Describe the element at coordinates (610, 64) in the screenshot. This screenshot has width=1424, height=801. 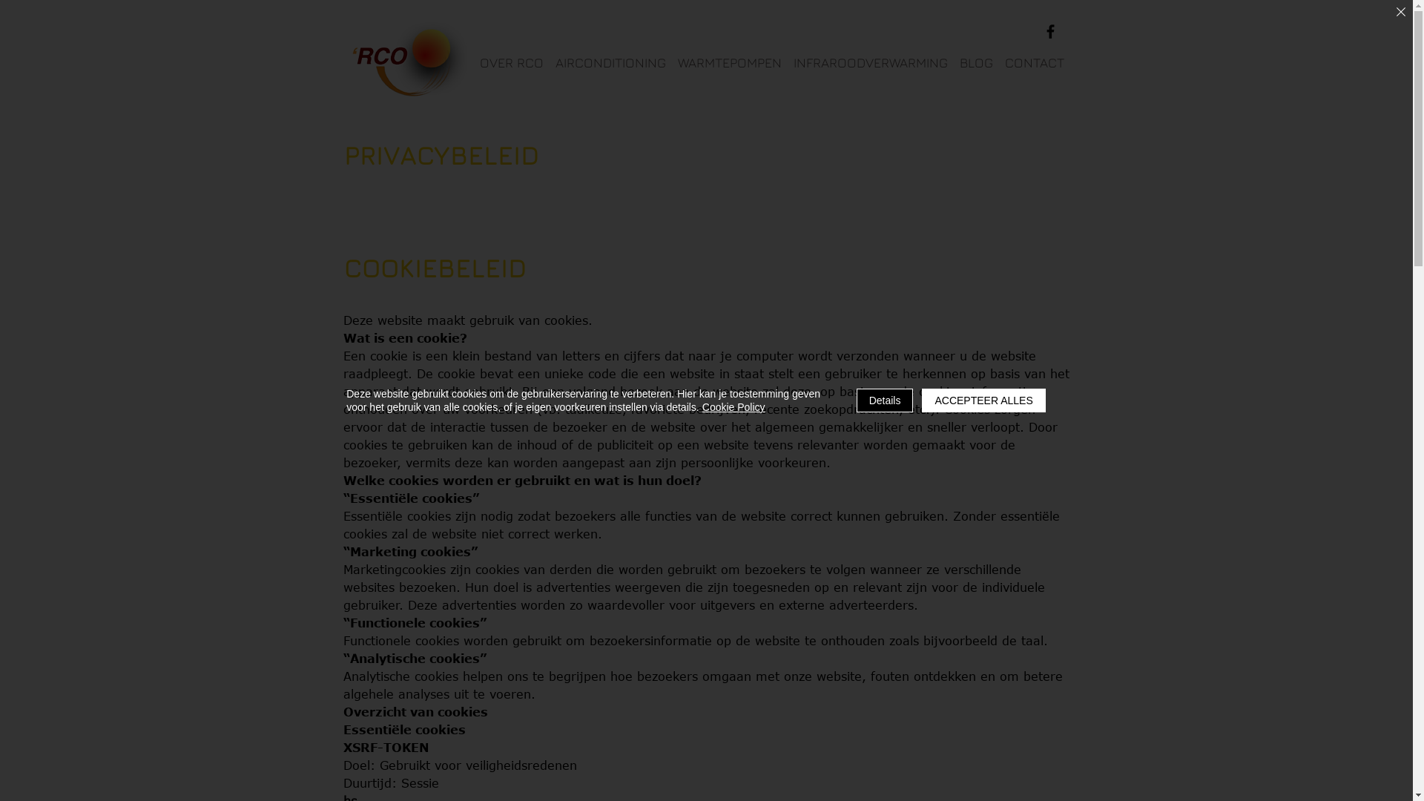
I see `AIRCONDITIONING` at that location.